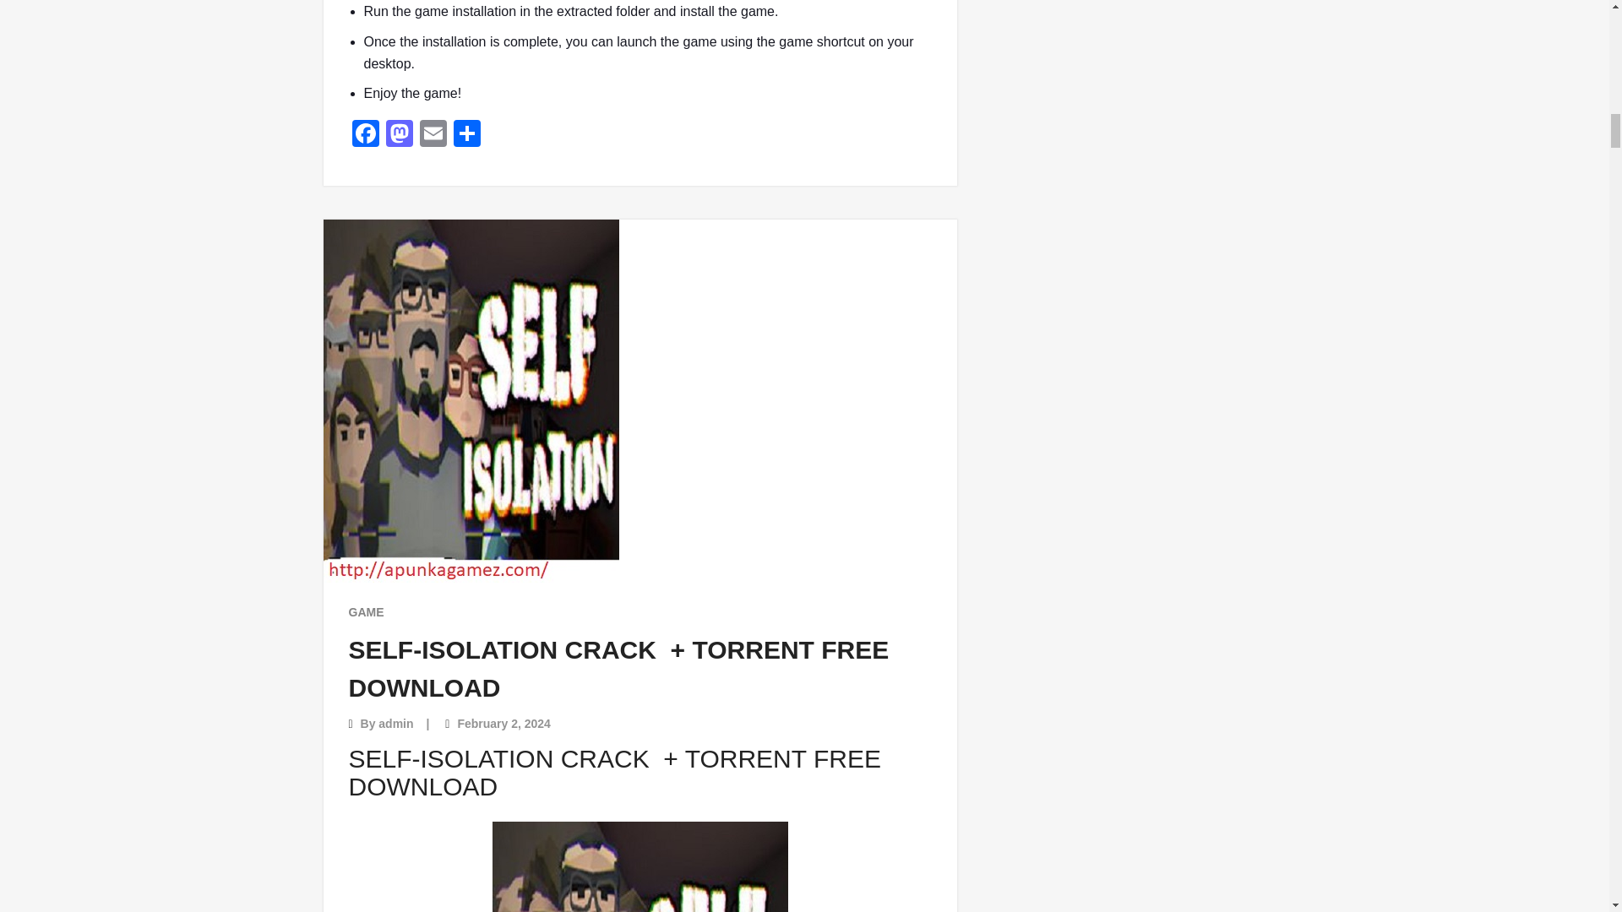  Describe the element at coordinates (503, 723) in the screenshot. I see `February 2, 2024` at that location.